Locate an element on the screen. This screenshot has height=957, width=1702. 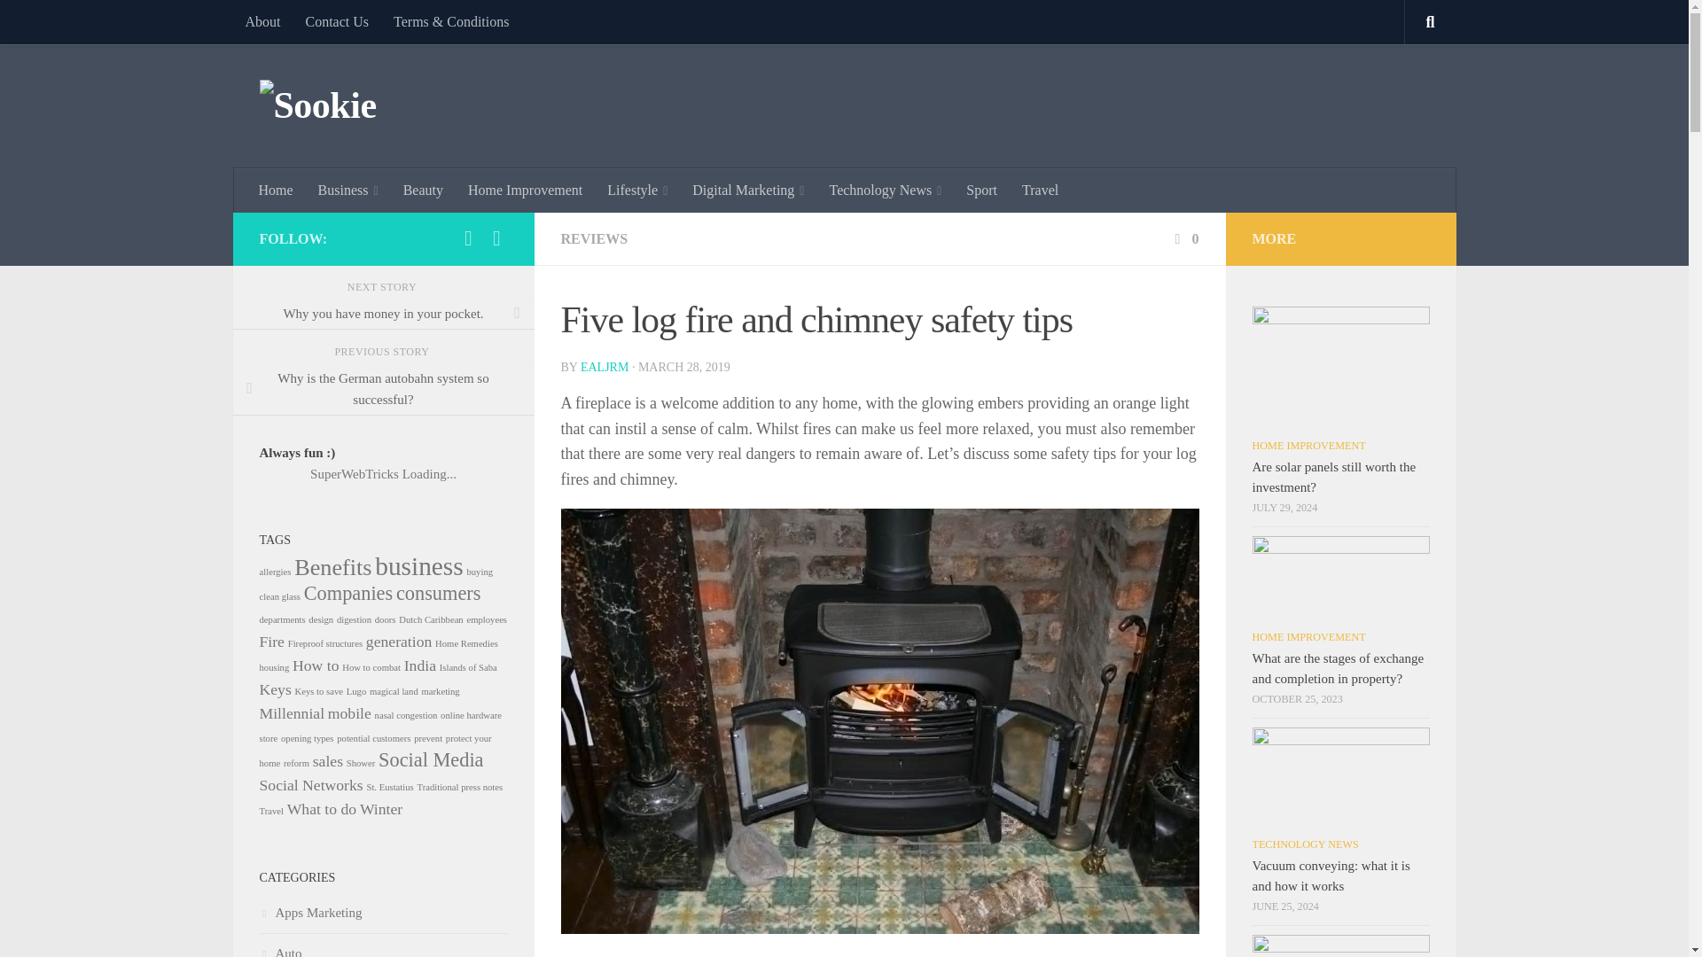
Twitter is located at coordinates (496, 237).